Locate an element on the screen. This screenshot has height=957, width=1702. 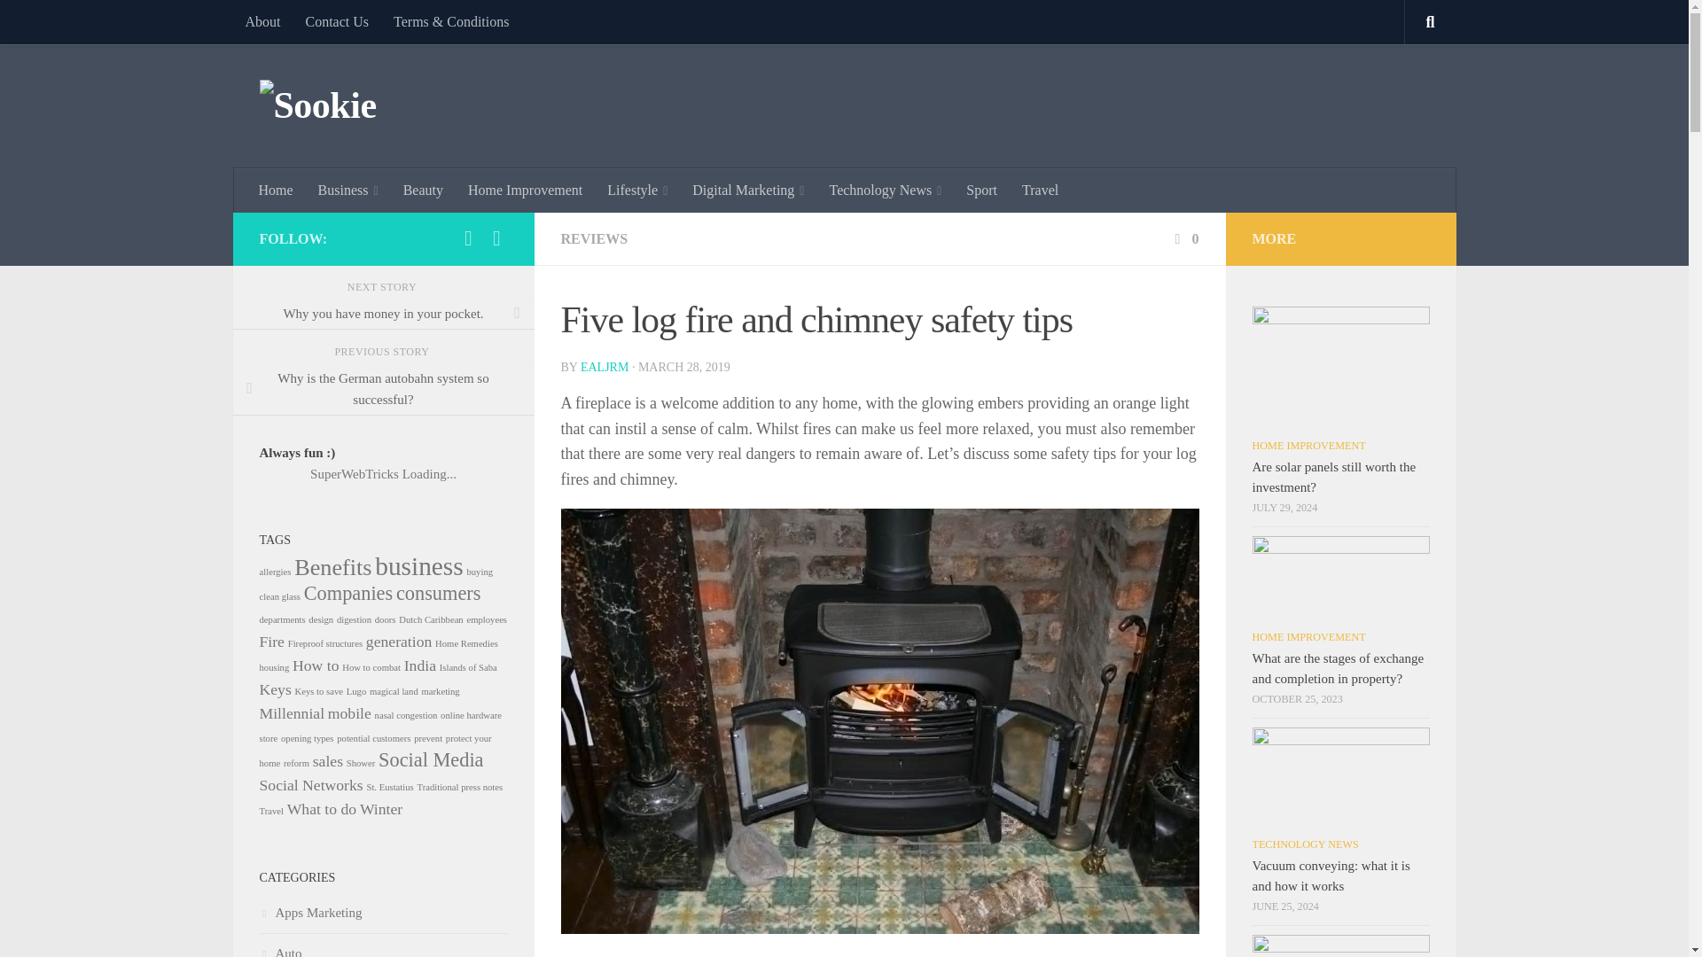
Twitter is located at coordinates (496, 237).